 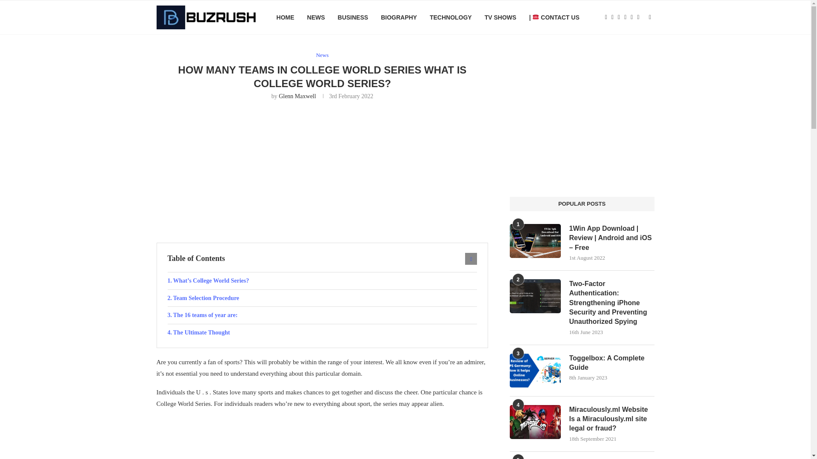 I want to click on TV SHOWS, so click(x=500, y=17).